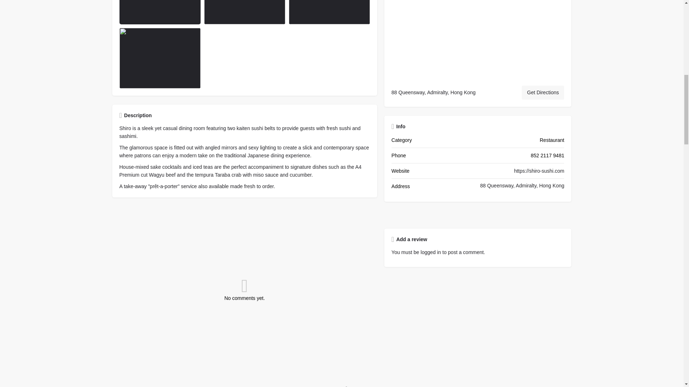  Describe the element at coordinates (160, 58) in the screenshot. I see `shiro5.png` at that location.